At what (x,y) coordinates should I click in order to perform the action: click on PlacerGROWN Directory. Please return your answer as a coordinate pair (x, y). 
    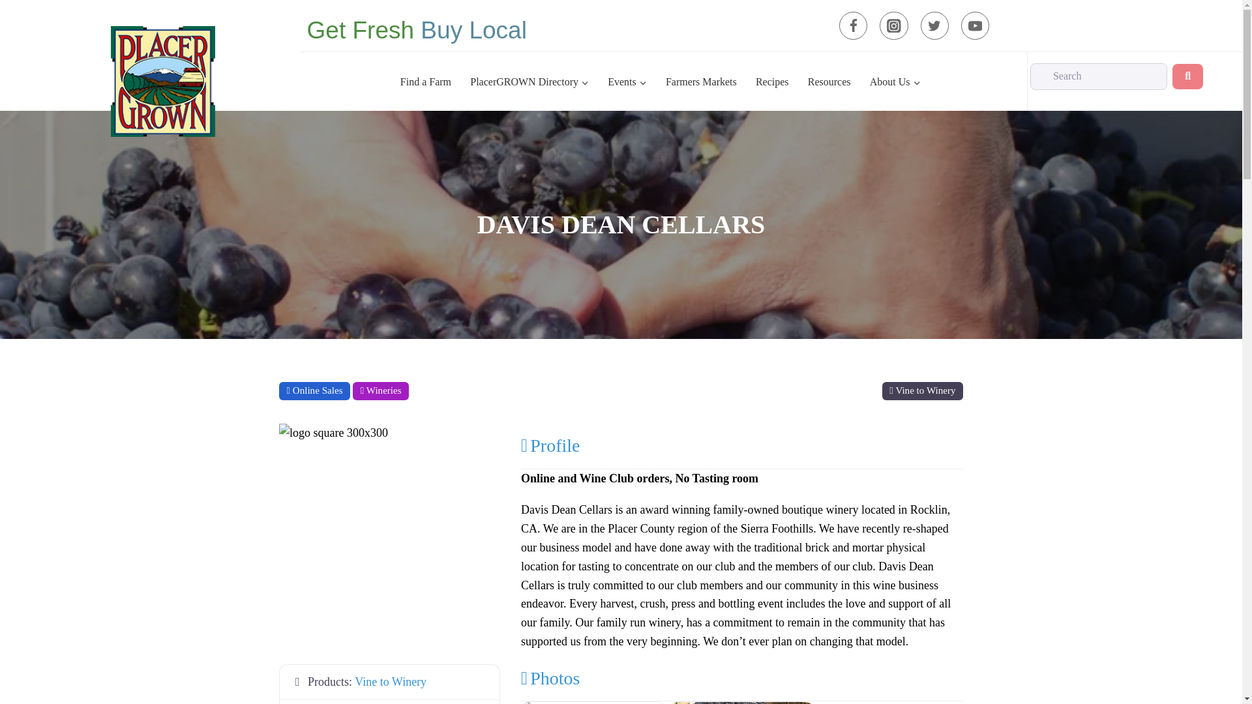
    Looking at the image, I should click on (529, 81).